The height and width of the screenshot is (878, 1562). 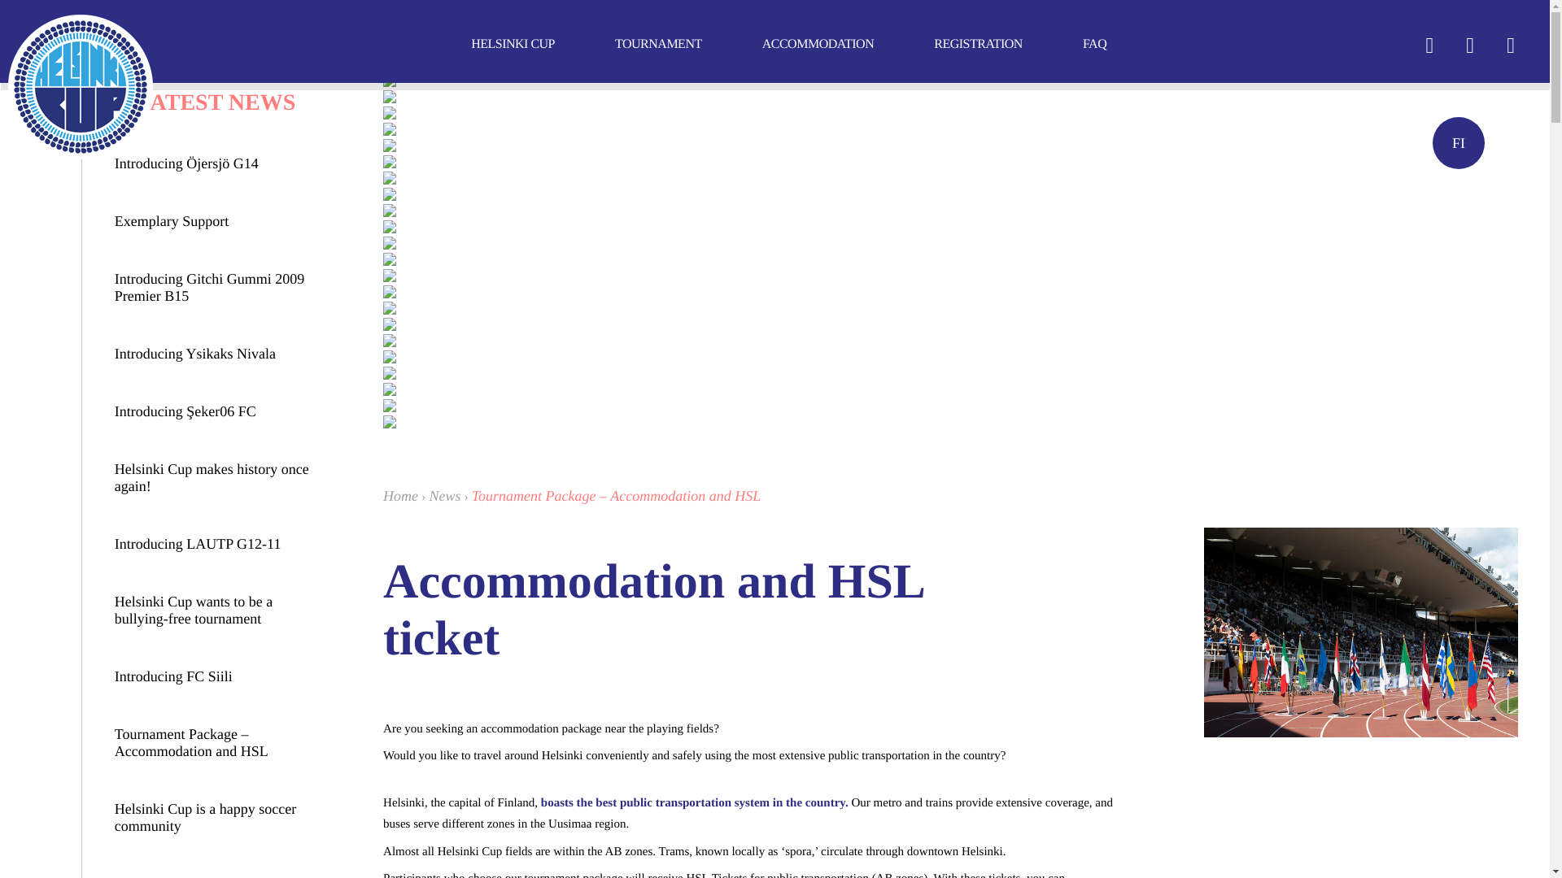 What do you see at coordinates (1458, 143) in the screenshot?
I see `FI` at bounding box center [1458, 143].